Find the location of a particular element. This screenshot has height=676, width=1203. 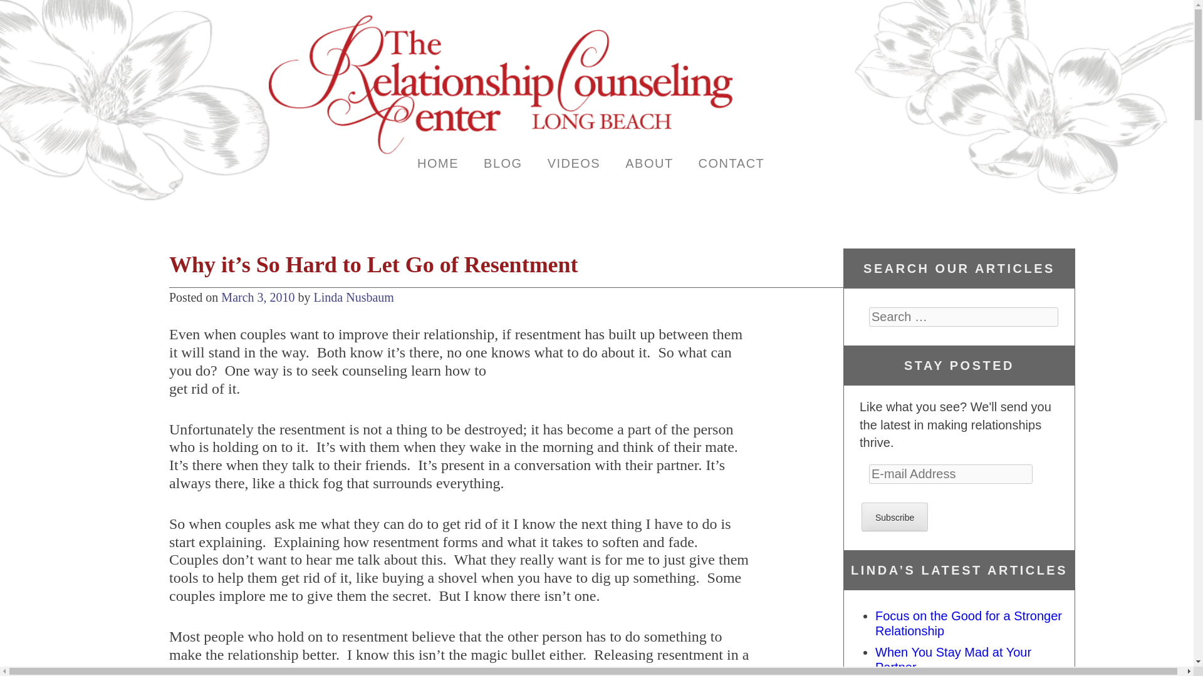

HOME is located at coordinates (437, 162).